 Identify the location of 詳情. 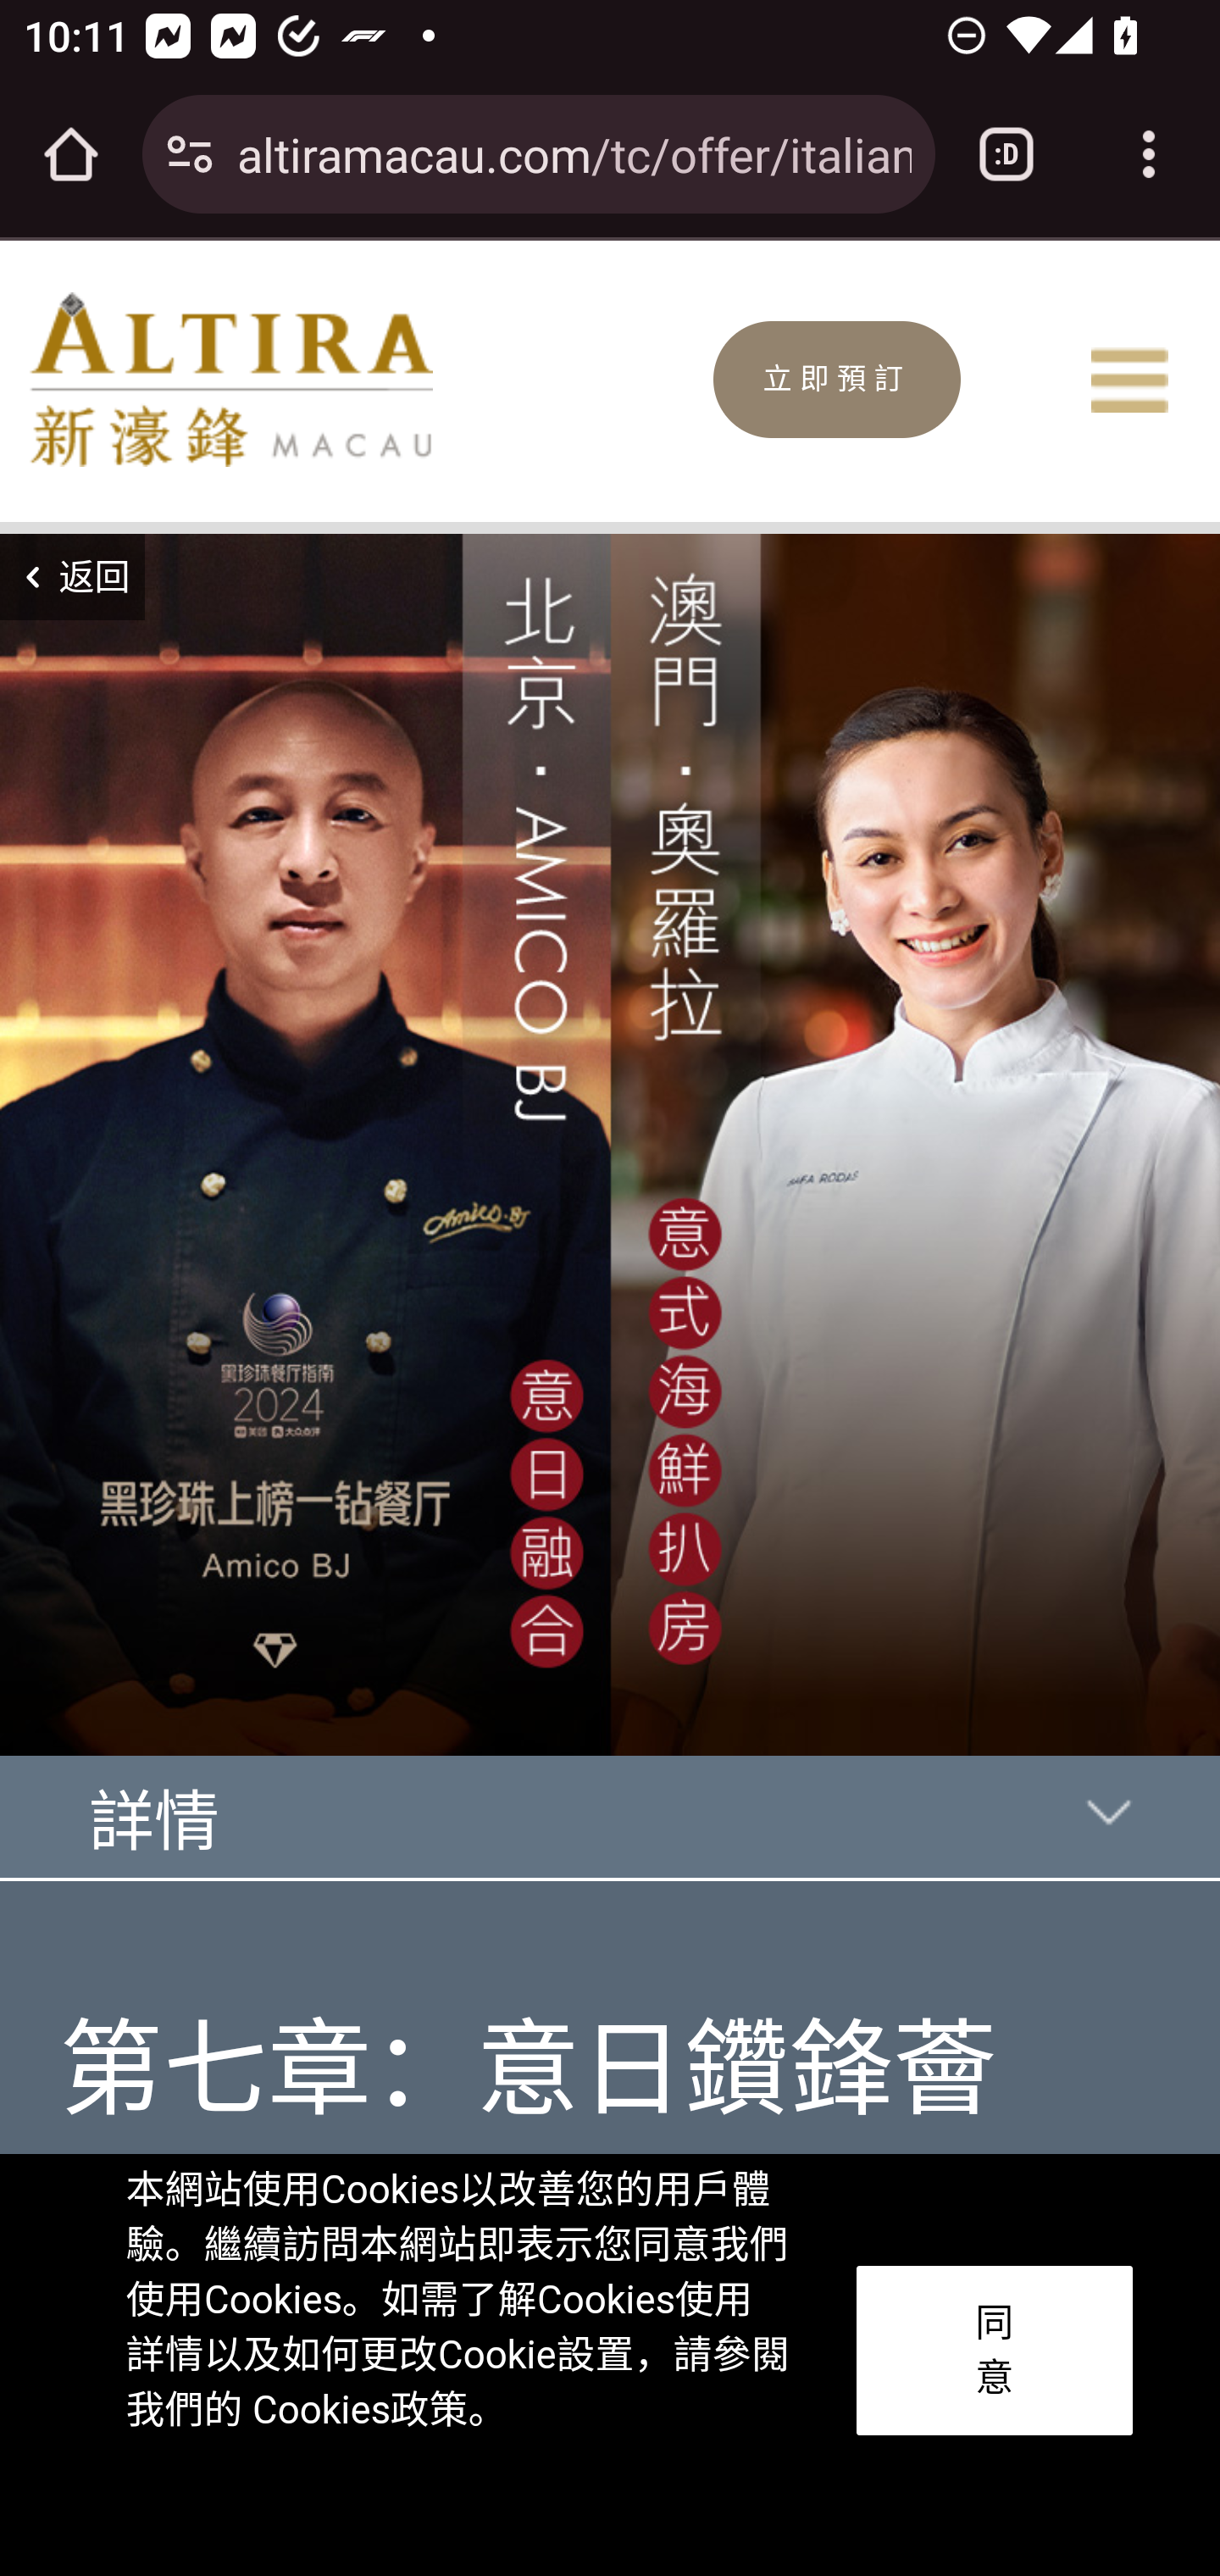
(612, 1836).